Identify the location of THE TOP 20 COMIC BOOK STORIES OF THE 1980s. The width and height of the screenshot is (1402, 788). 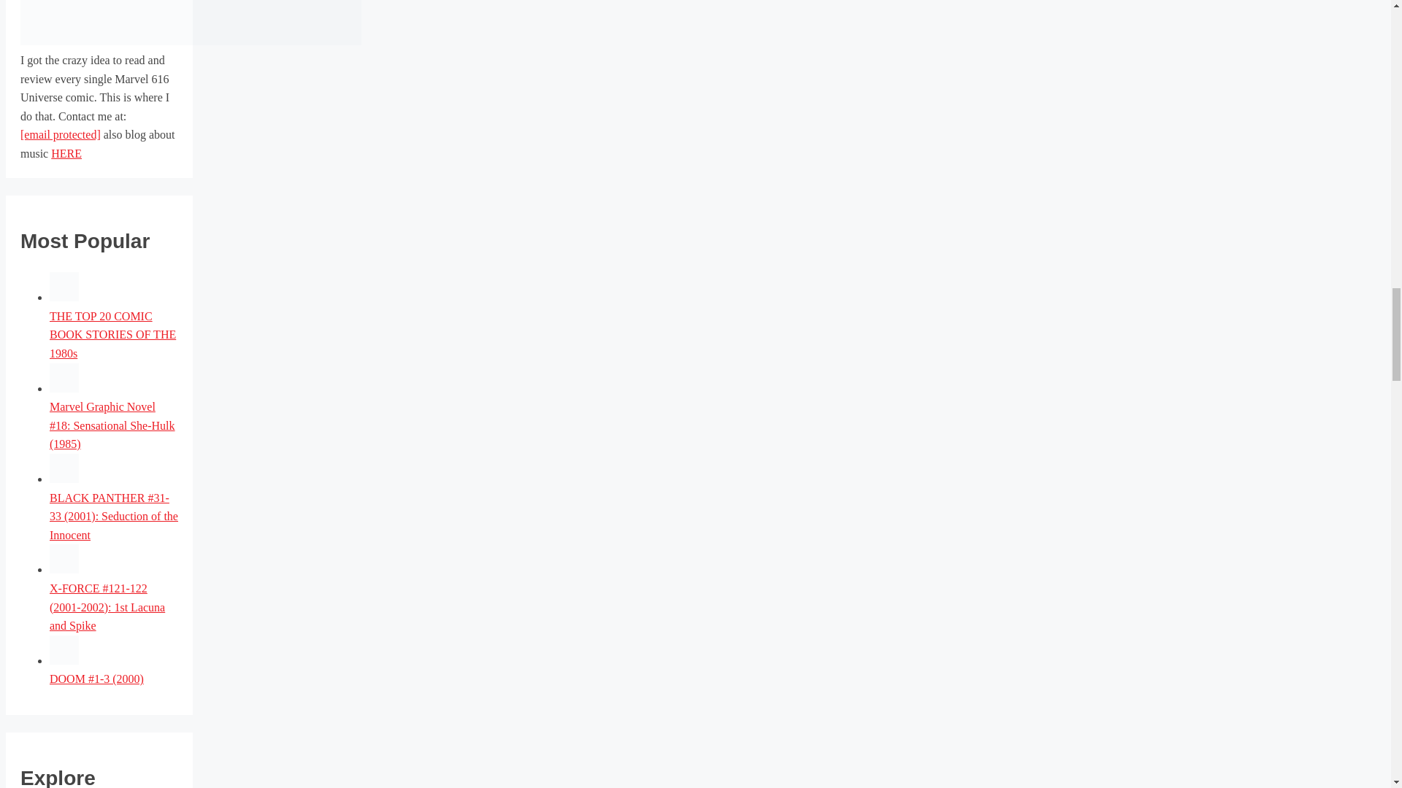
(64, 296).